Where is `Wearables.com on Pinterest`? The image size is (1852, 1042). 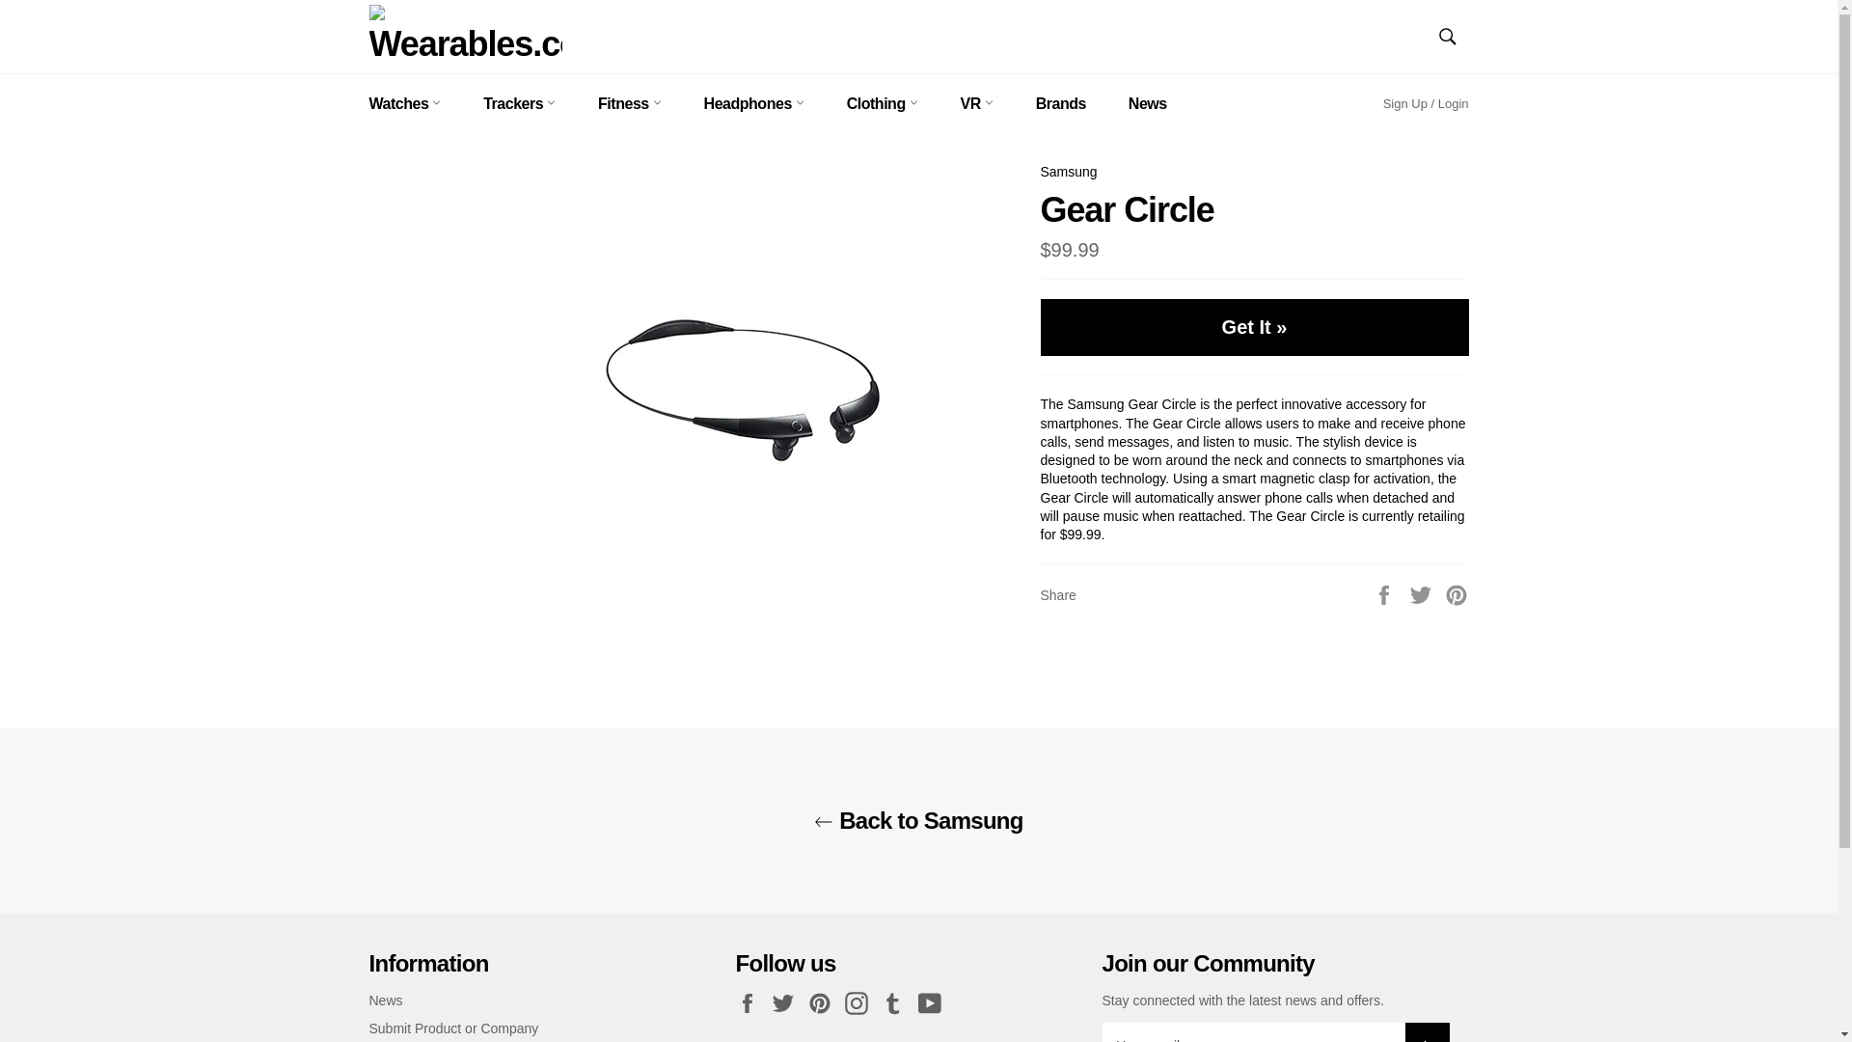
Wearables.com on Pinterest is located at coordinates (824, 1003).